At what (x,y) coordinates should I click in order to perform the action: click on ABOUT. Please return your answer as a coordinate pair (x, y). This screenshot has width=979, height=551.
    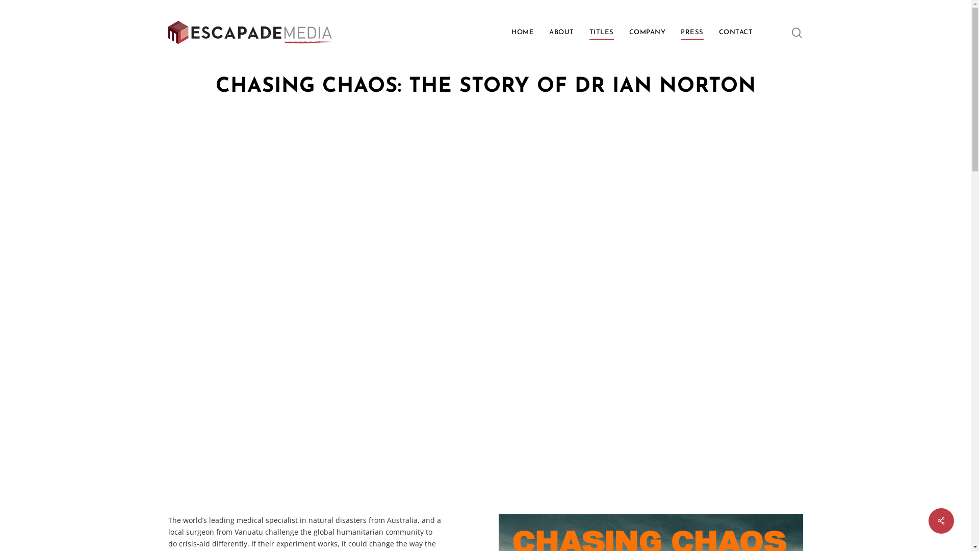
    Looking at the image, I should click on (562, 33).